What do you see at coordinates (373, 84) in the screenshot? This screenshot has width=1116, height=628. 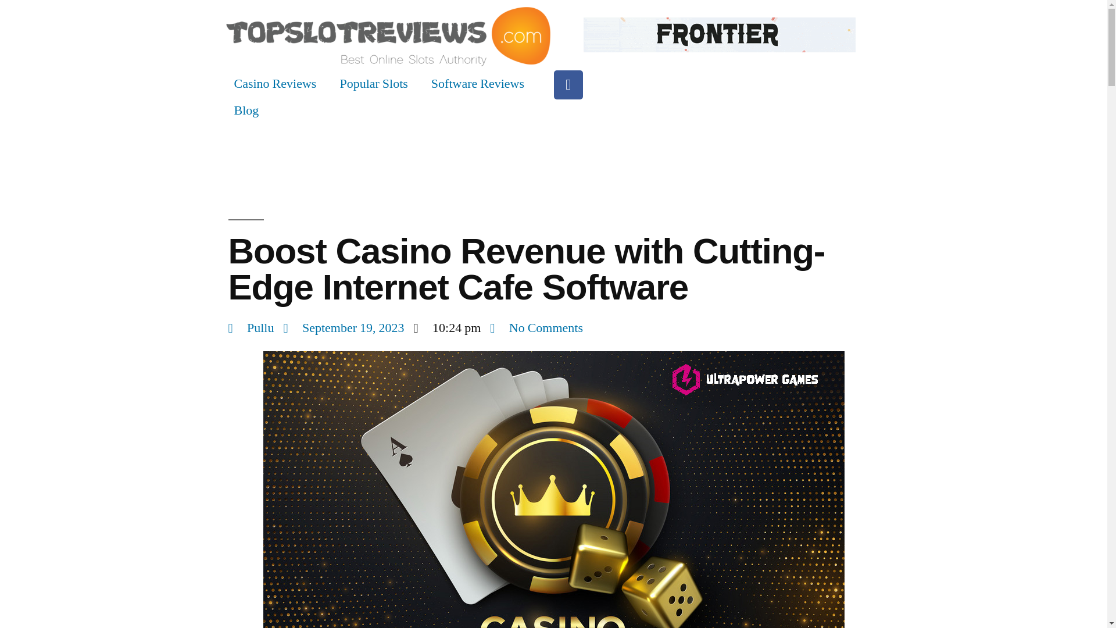 I see `Popular Slots` at bounding box center [373, 84].